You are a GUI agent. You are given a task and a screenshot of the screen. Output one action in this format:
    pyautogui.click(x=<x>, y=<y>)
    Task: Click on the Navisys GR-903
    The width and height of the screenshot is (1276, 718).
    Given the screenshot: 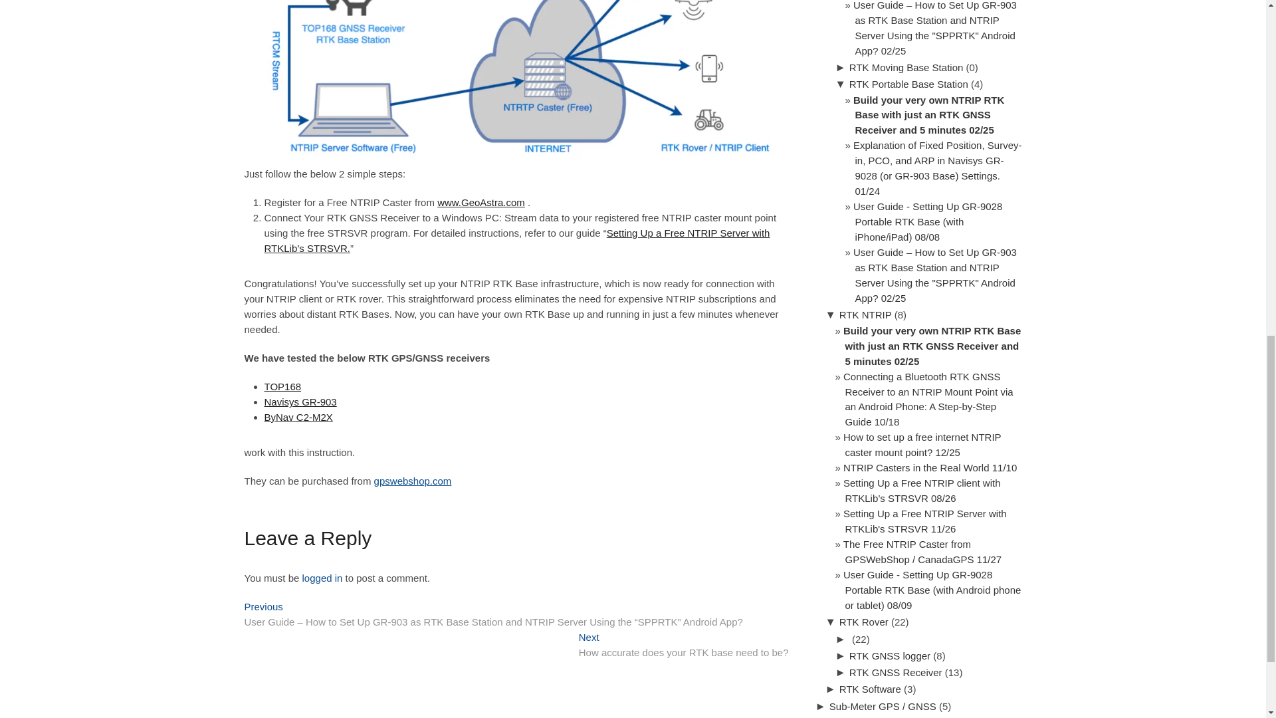 What is the action you would take?
    pyautogui.click(x=412, y=481)
    